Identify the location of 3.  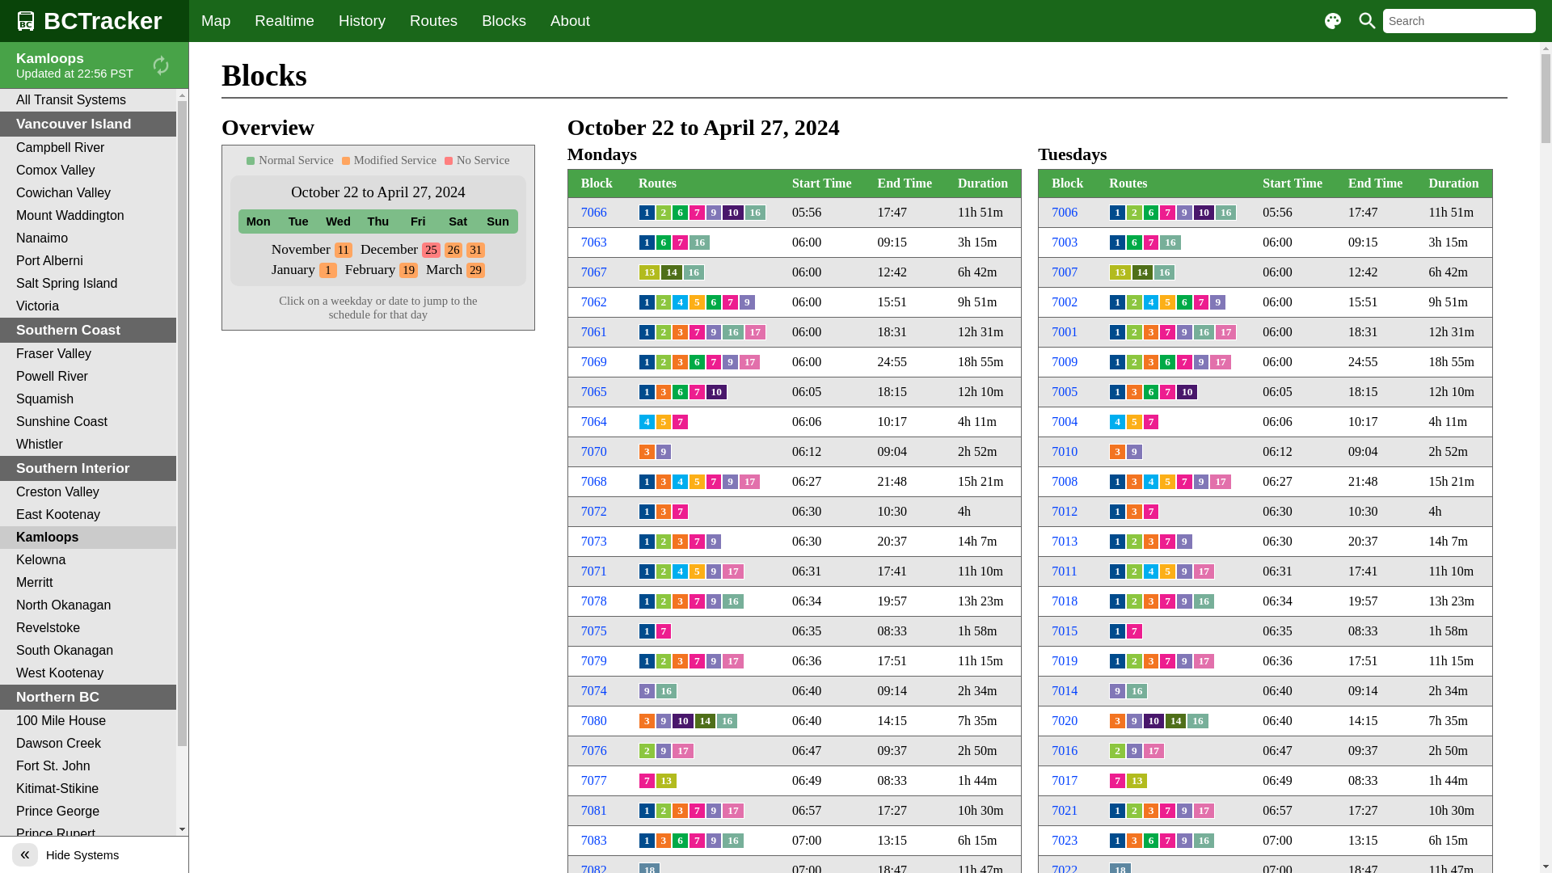
(1117, 452).